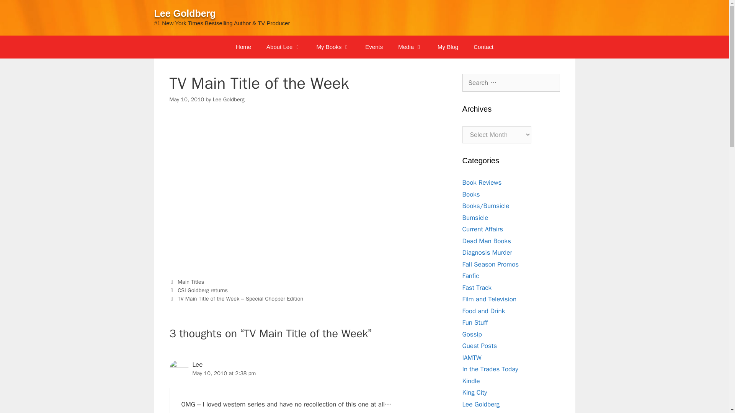 The height and width of the screenshot is (413, 735). What do you see at coordinates (511, 83) in the screenshot?
I see `Search for:` at bounding box center [511, 83].